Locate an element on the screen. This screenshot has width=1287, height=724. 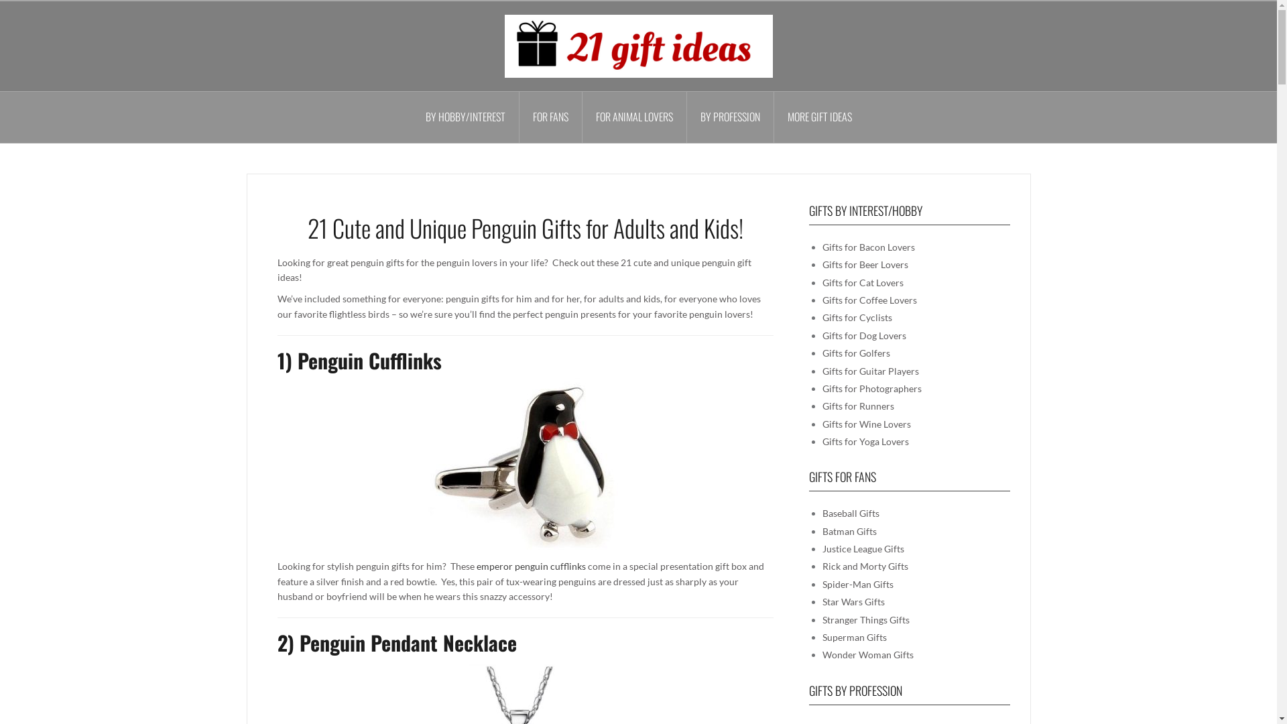
21 Gift Ideas is located at coordinates (638, 46).